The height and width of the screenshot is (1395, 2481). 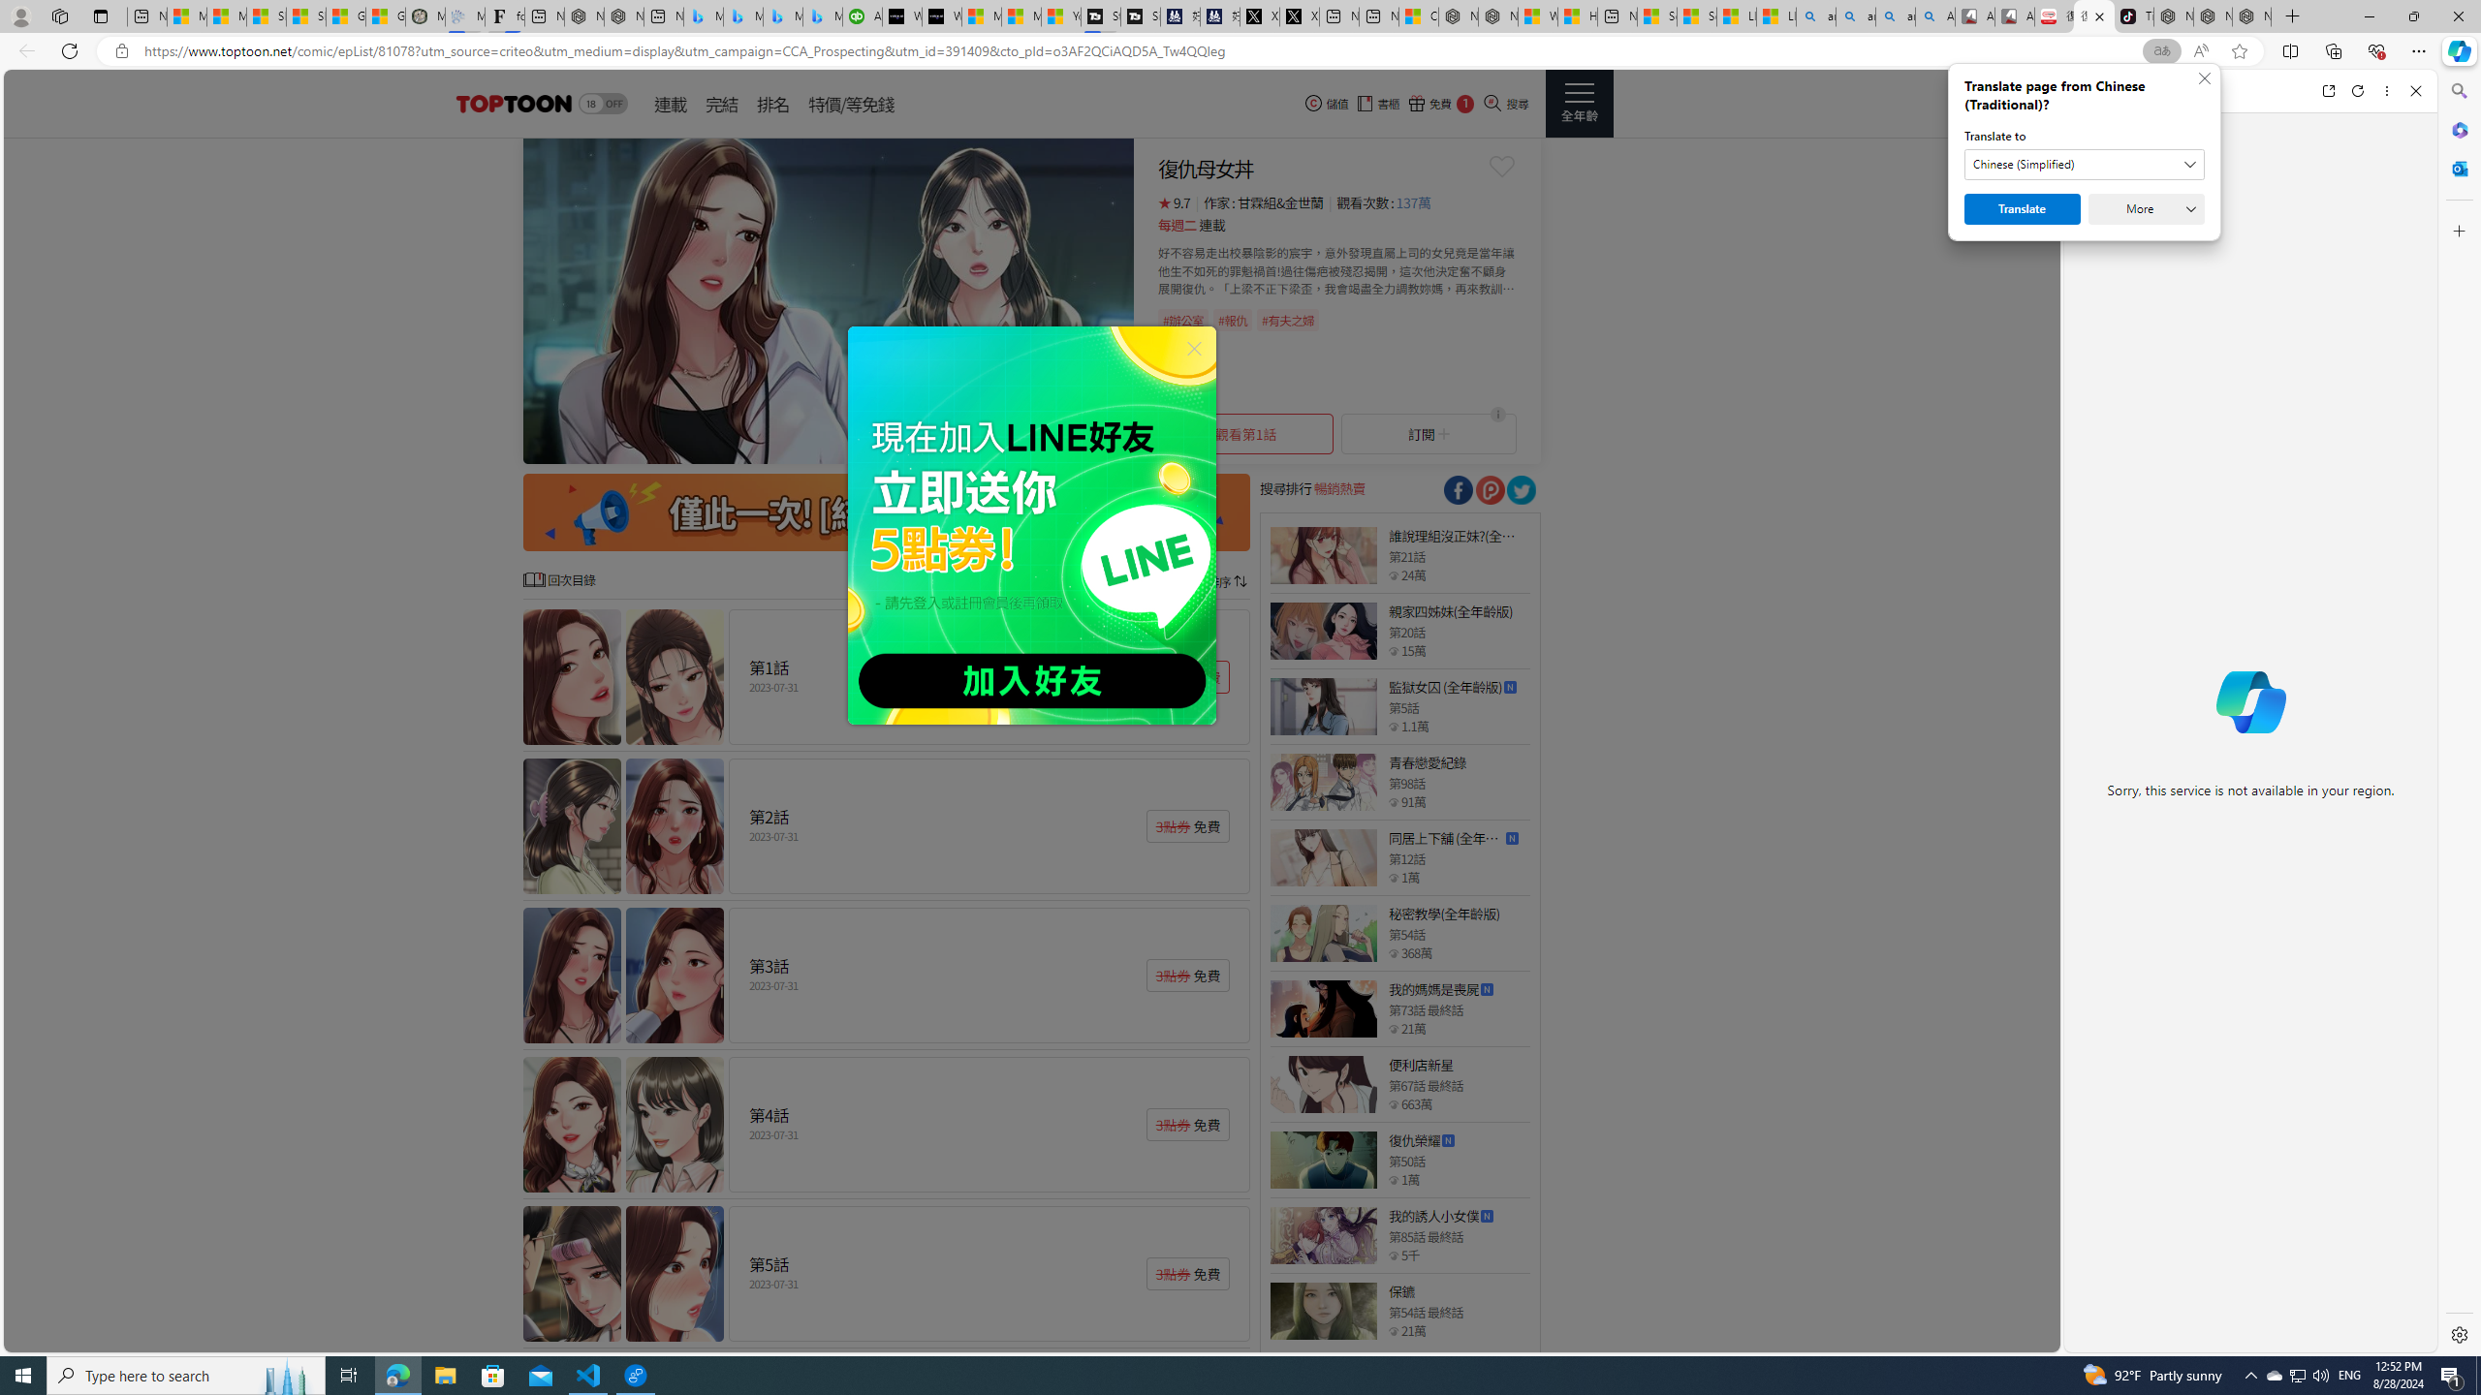 I want to click on Class: epicon_starpoint, so click(x=1394, y=1331).